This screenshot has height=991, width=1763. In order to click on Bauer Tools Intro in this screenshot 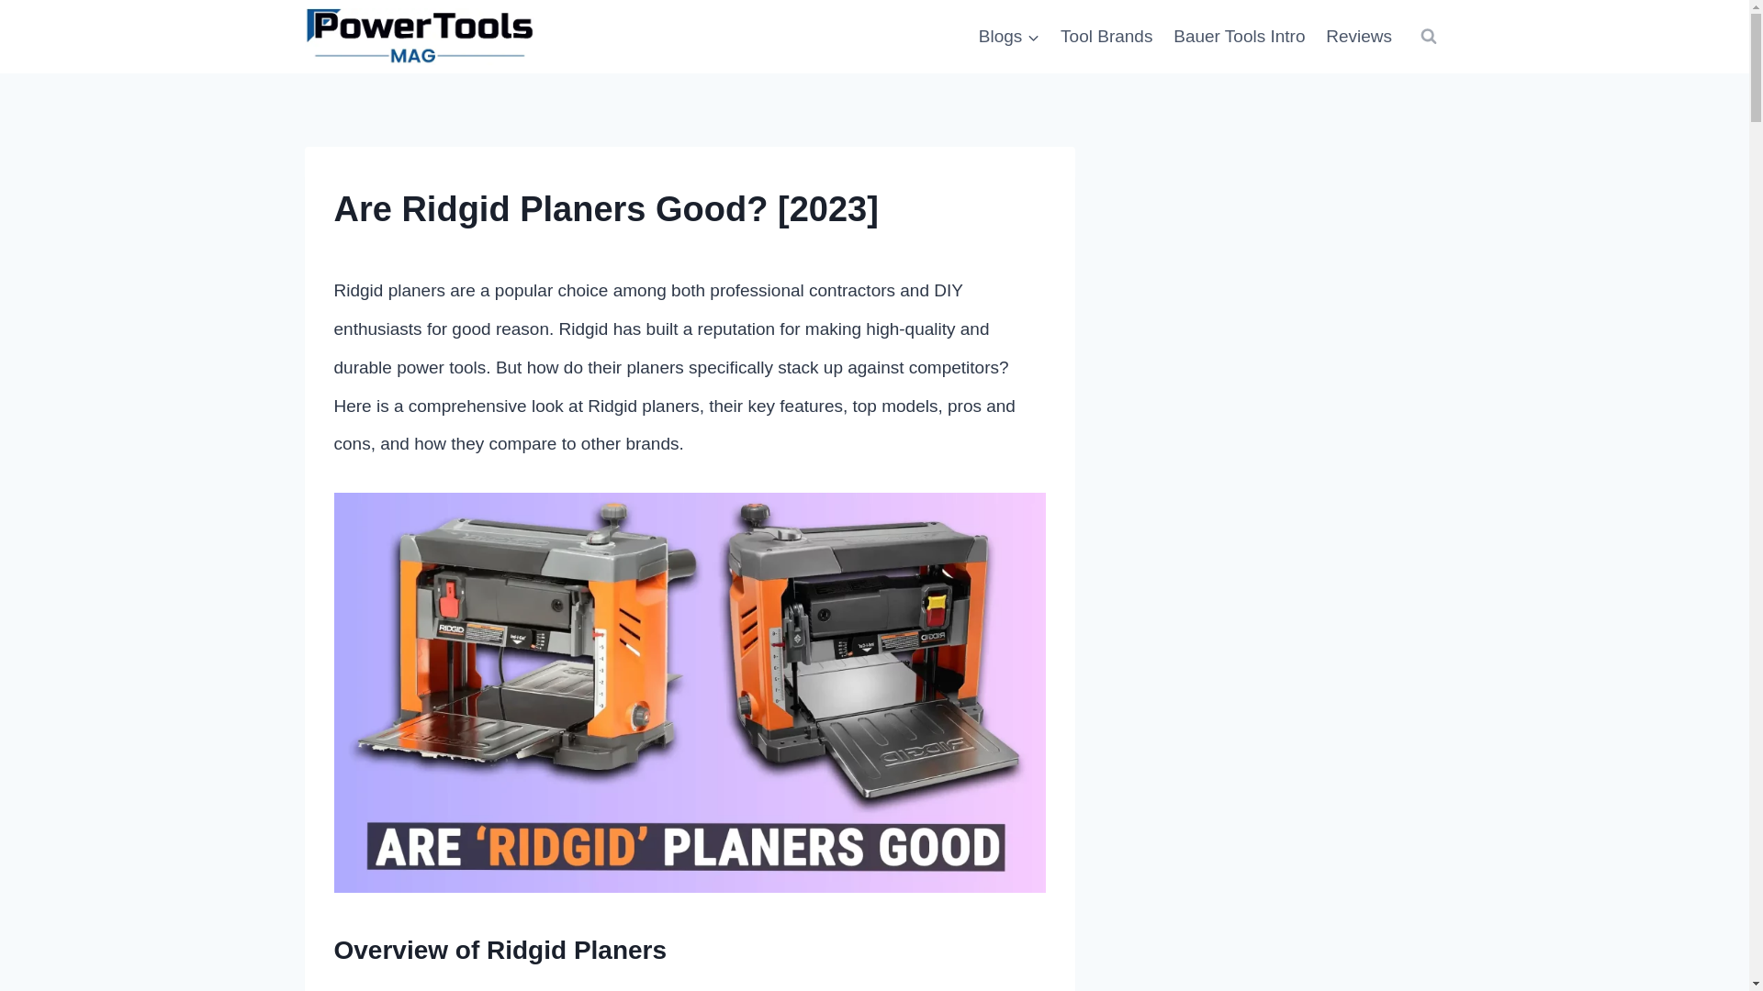, I will do `click(1240, 37)`.